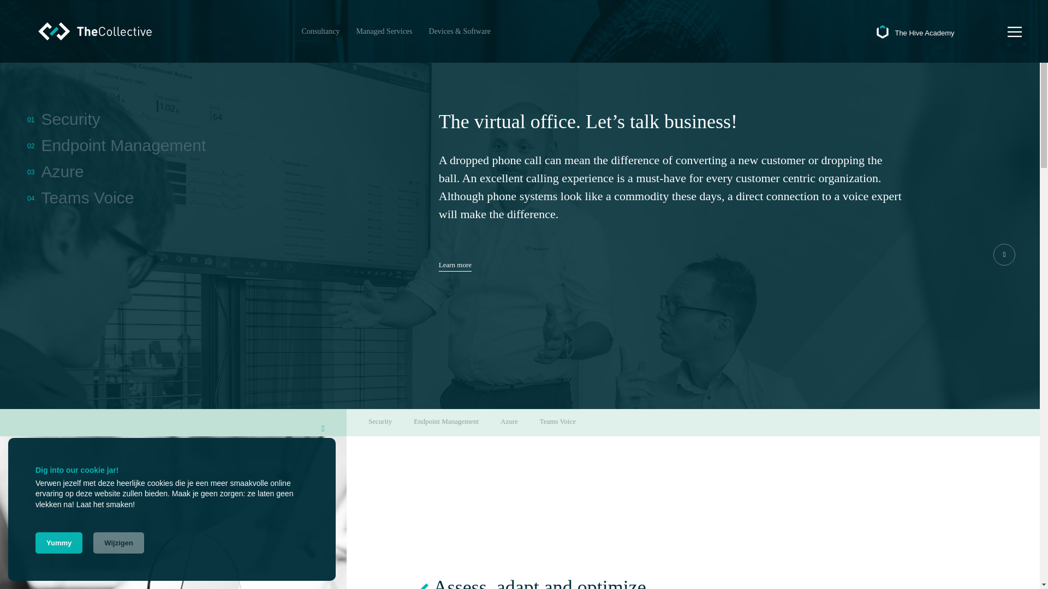  What do you see at coordinates (116, 145) in the screenshot?
I see `Endpoint Management` at bounding box center [116, 145].